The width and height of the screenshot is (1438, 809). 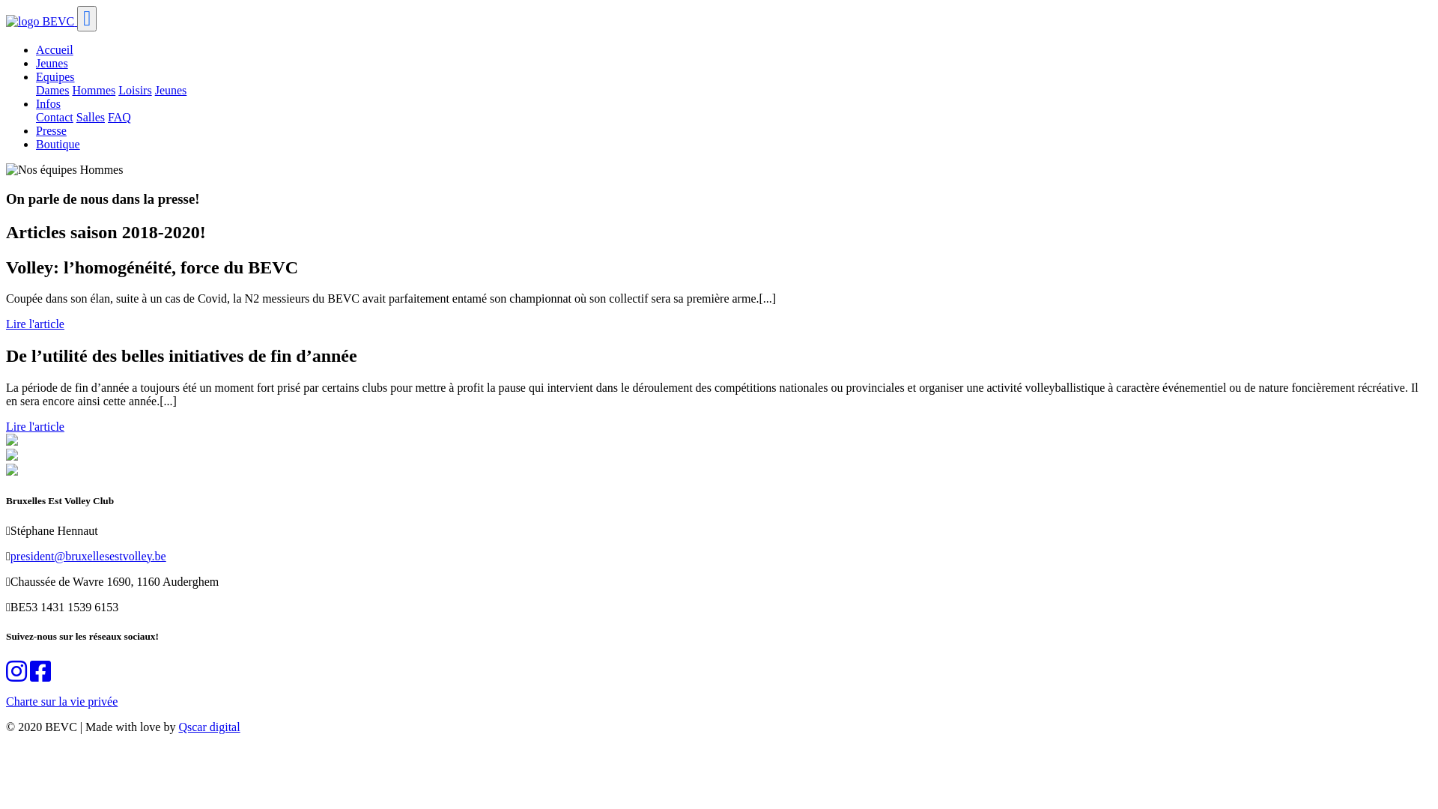 I want to click on Presse, so click(x=51, y=130).